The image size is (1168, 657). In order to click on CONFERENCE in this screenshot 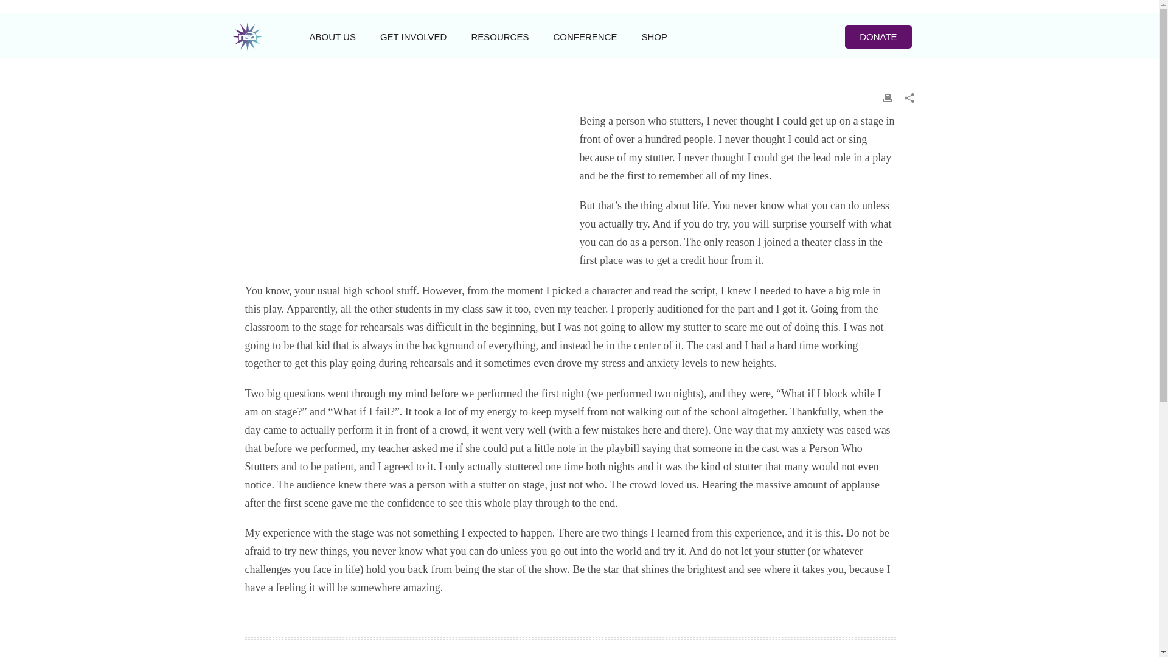, I will do `click(585, 36)`.